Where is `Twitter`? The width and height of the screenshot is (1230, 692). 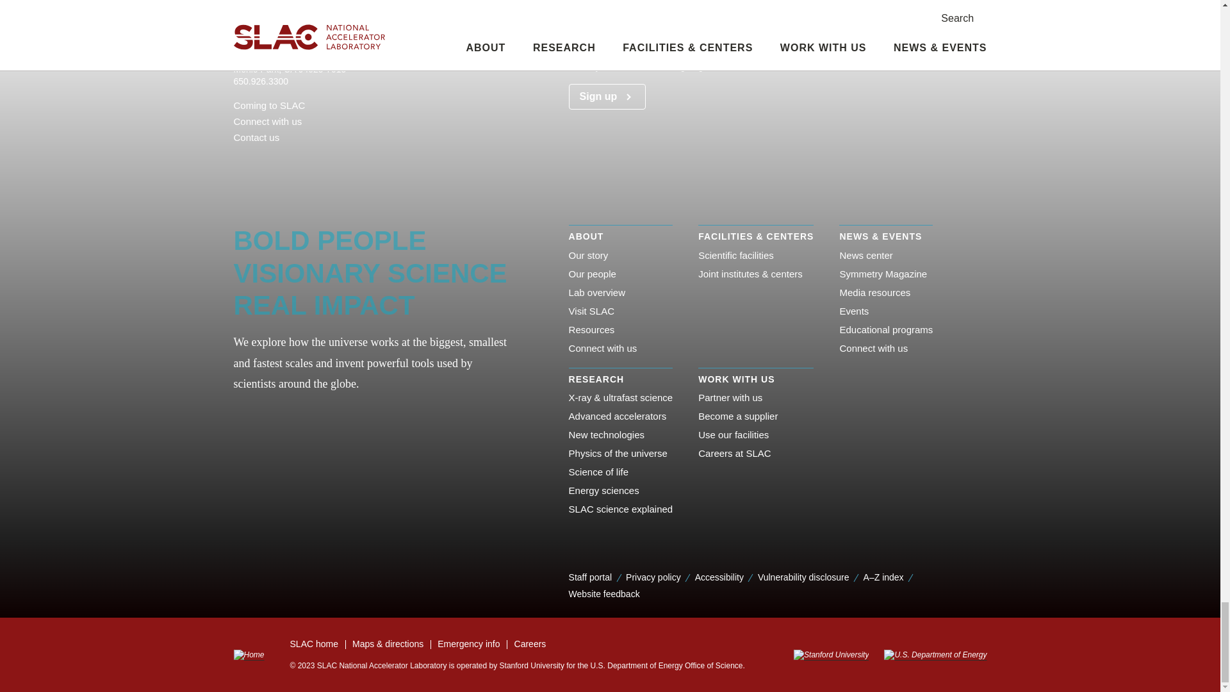 Twitter is located at coordinates (320, 161).